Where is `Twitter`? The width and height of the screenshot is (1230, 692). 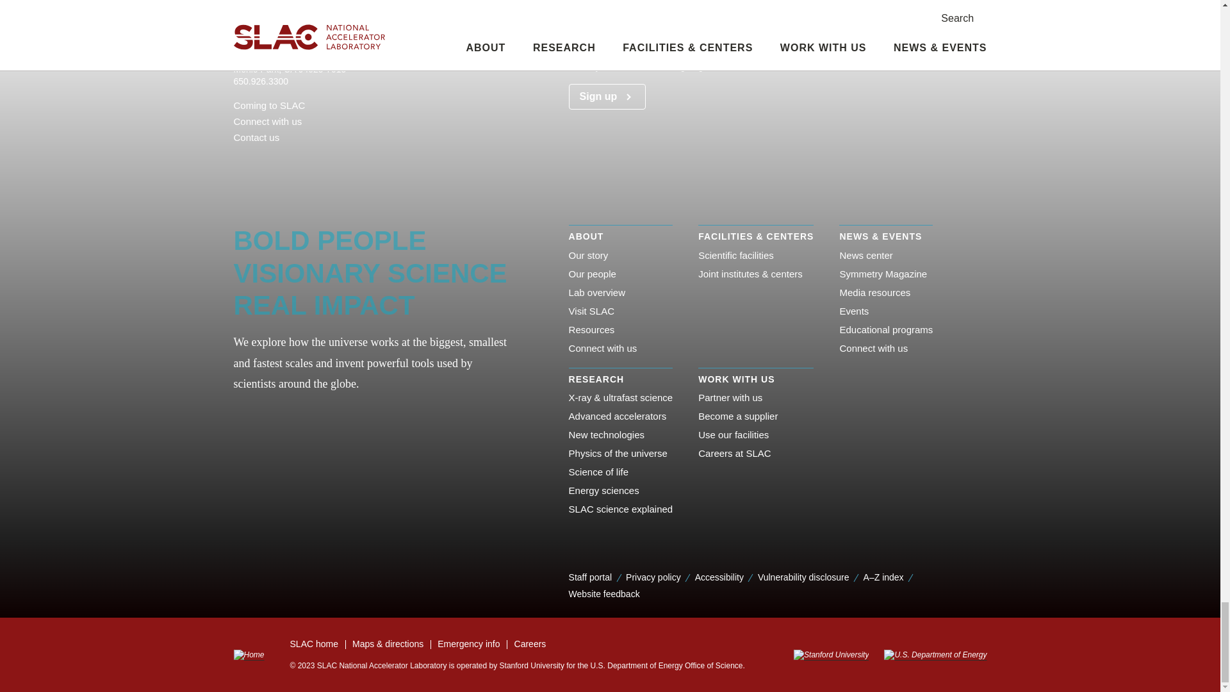 Twitter is located at coordinates (320, 161).